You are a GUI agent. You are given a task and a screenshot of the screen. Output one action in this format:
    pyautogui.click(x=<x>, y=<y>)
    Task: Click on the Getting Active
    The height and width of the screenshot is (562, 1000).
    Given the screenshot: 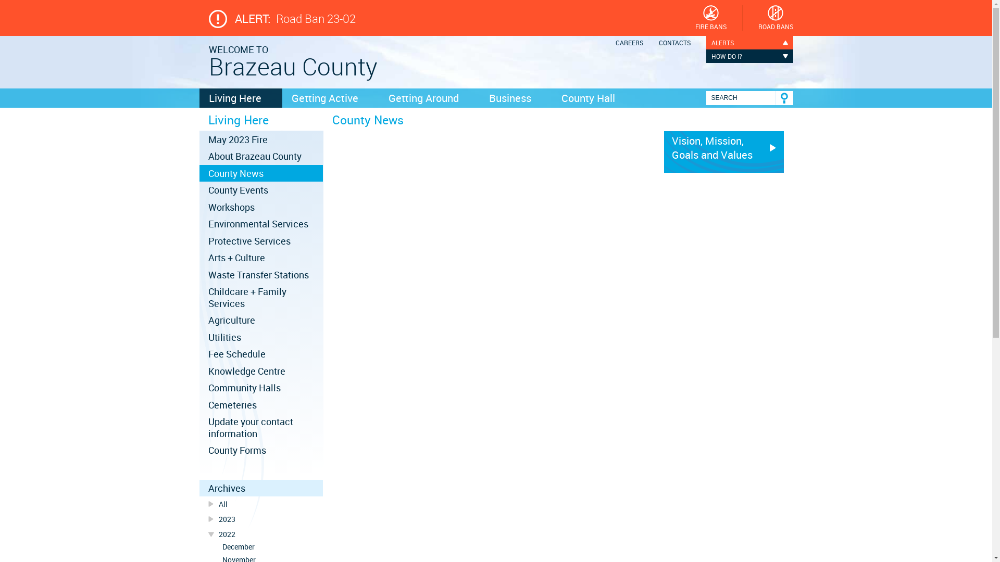 What is the action you would take?
    pyautogui.click(x=331, y=98)
    